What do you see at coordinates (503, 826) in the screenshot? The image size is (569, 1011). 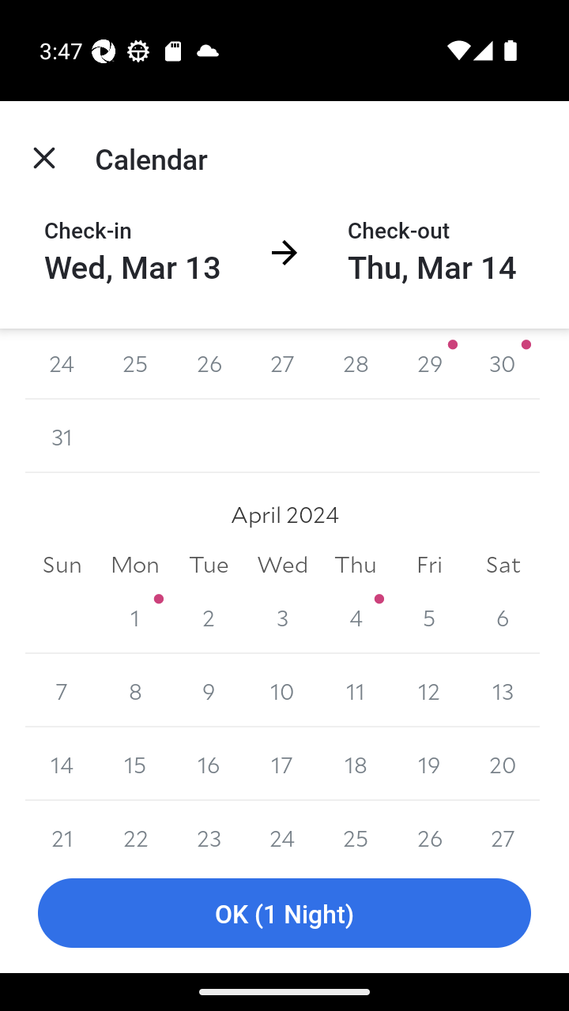 I see `27 27 April 2024` at bounding box center [503, 826].